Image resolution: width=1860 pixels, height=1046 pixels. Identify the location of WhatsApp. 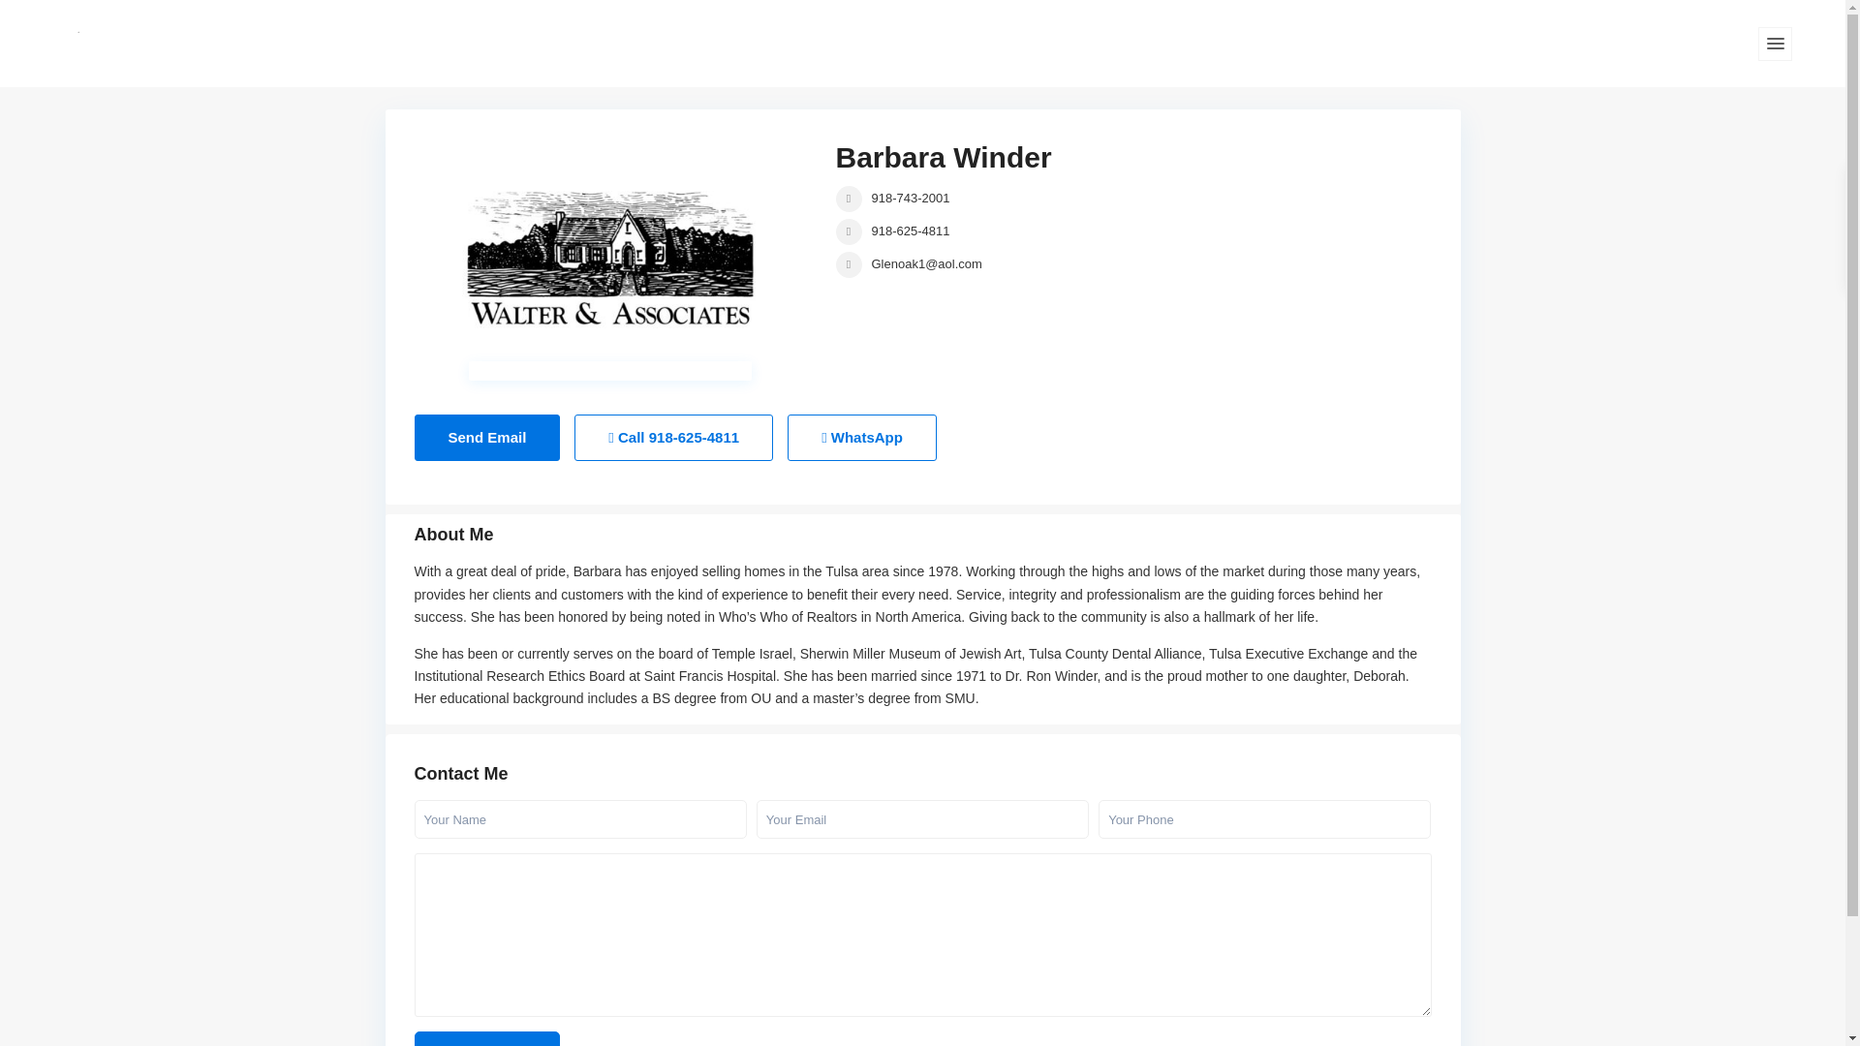
(862, 438).